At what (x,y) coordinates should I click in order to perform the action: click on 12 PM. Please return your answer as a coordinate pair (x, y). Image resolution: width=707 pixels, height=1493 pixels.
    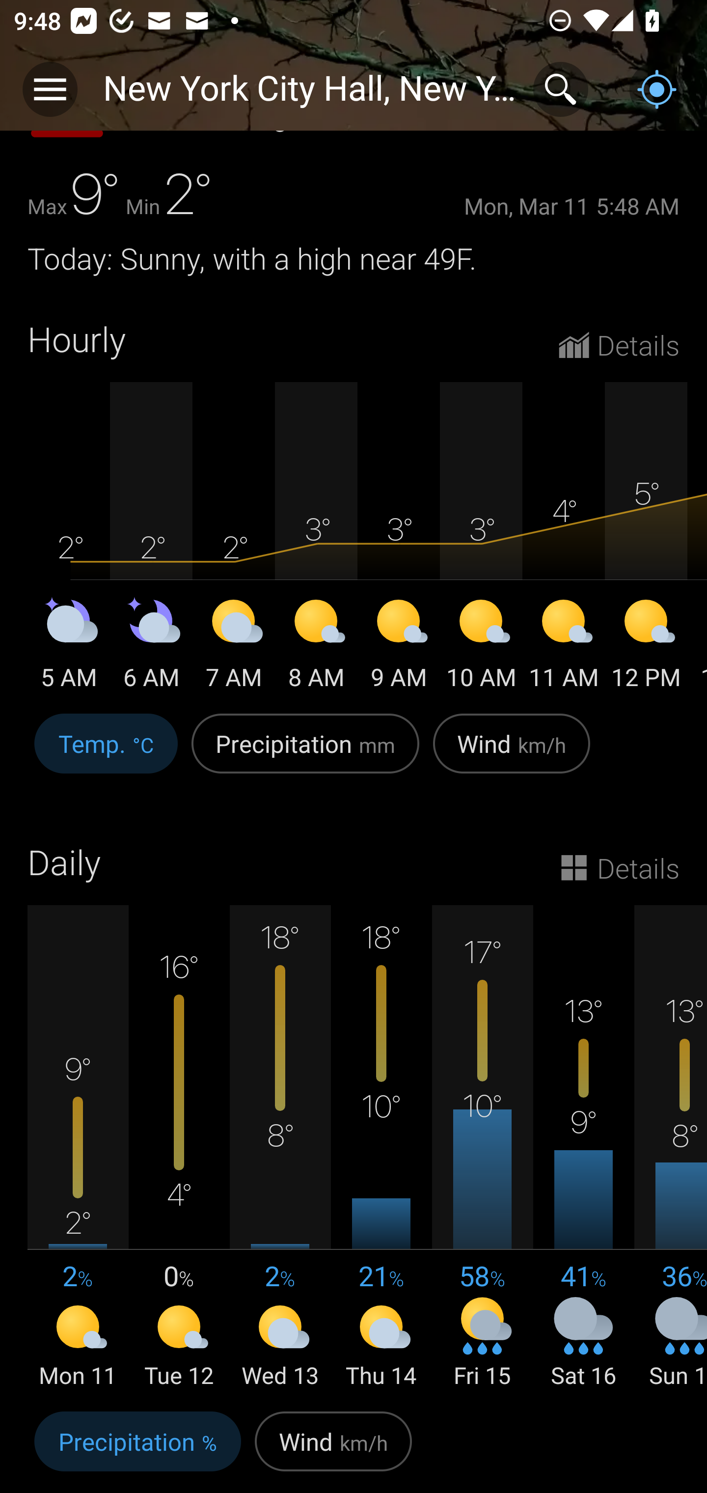
    Looking at the image, I should click on (646, 647).